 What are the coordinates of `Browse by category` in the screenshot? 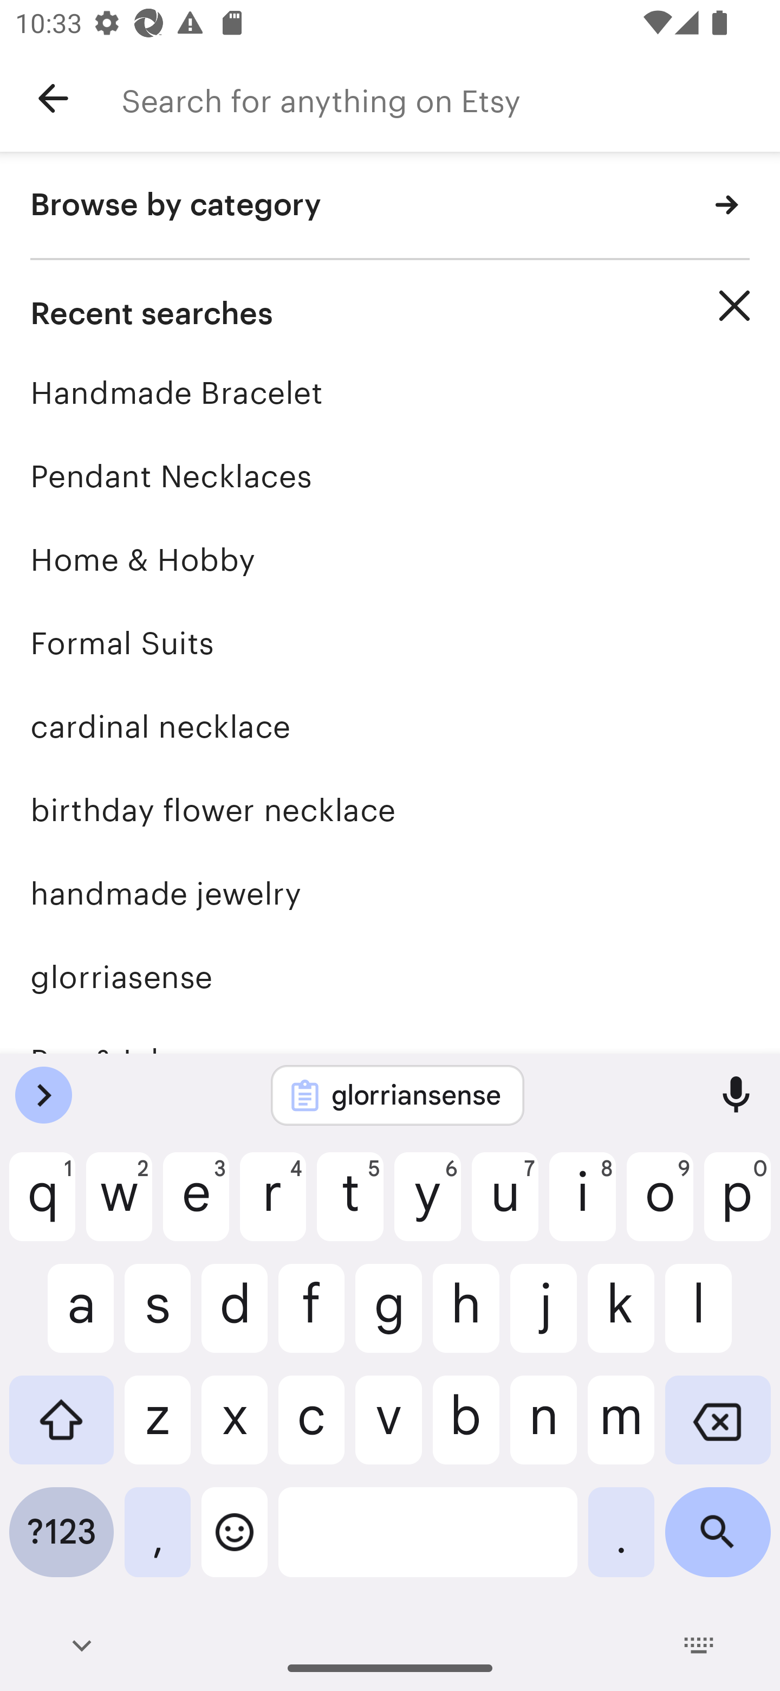 It's located at (390, 206).